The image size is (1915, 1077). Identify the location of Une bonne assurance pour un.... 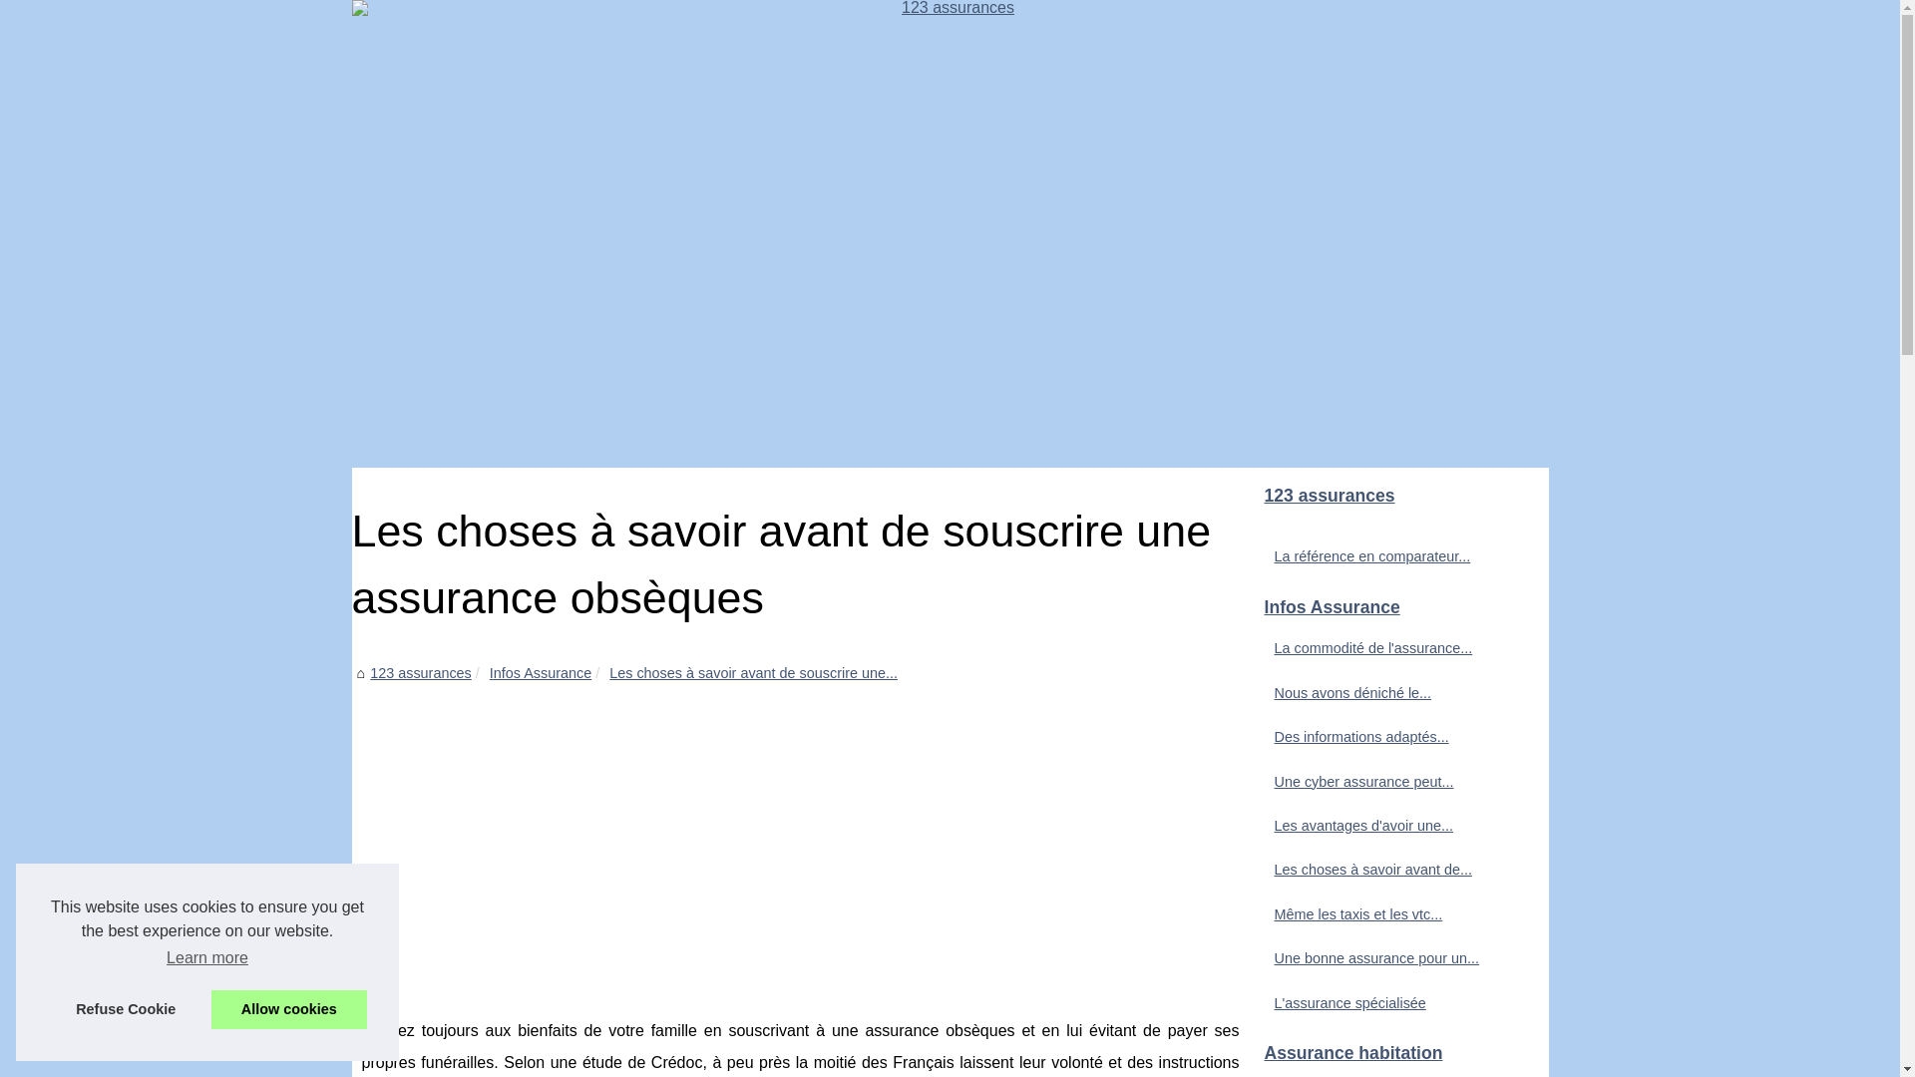
(1388, 958).